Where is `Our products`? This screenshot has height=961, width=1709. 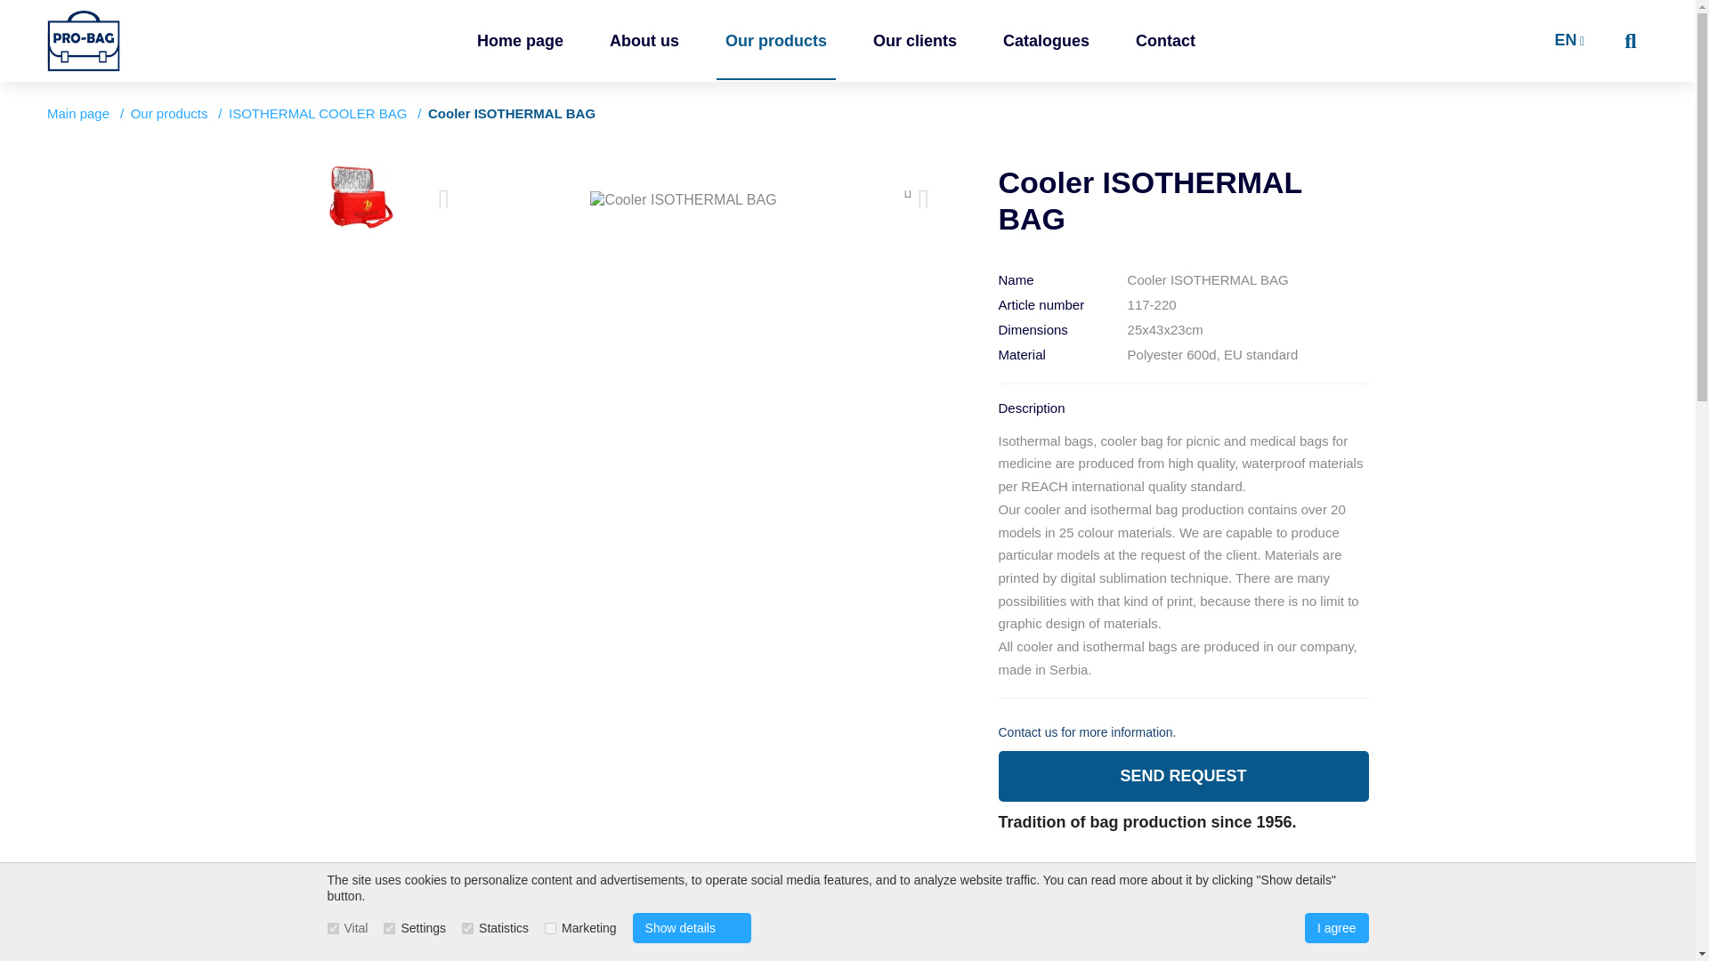
Our products is located at coordinates (776, 41).